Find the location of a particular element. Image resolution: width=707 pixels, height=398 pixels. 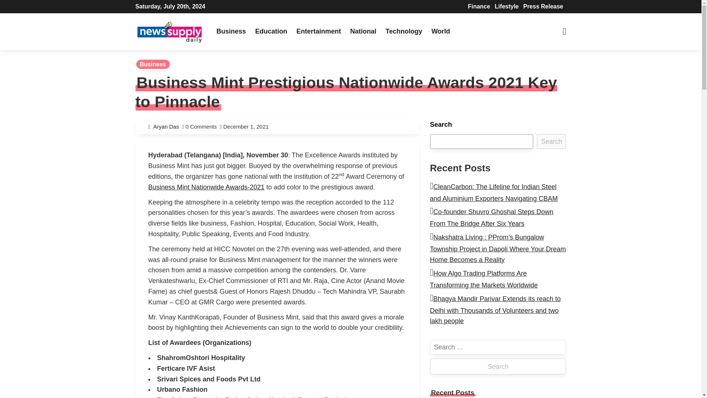

Search is located at coordinates (551, 141).